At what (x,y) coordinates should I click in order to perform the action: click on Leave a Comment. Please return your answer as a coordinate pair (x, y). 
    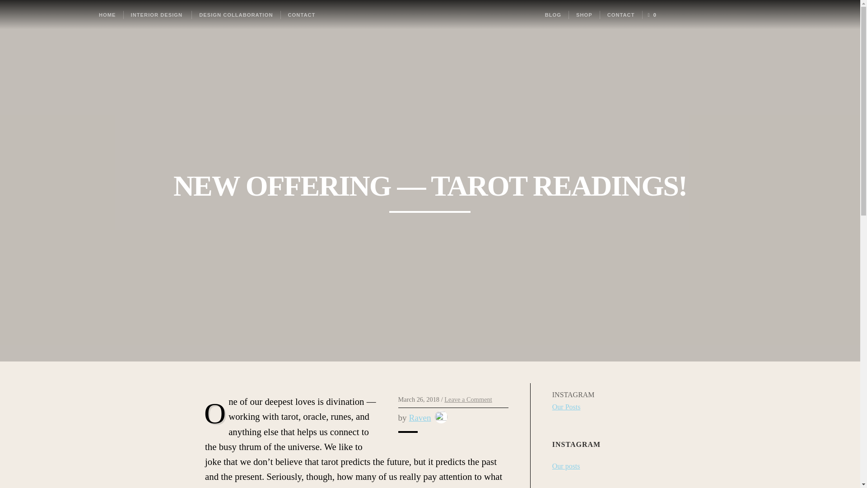
    Looking at the image, I should click on (468, 399).